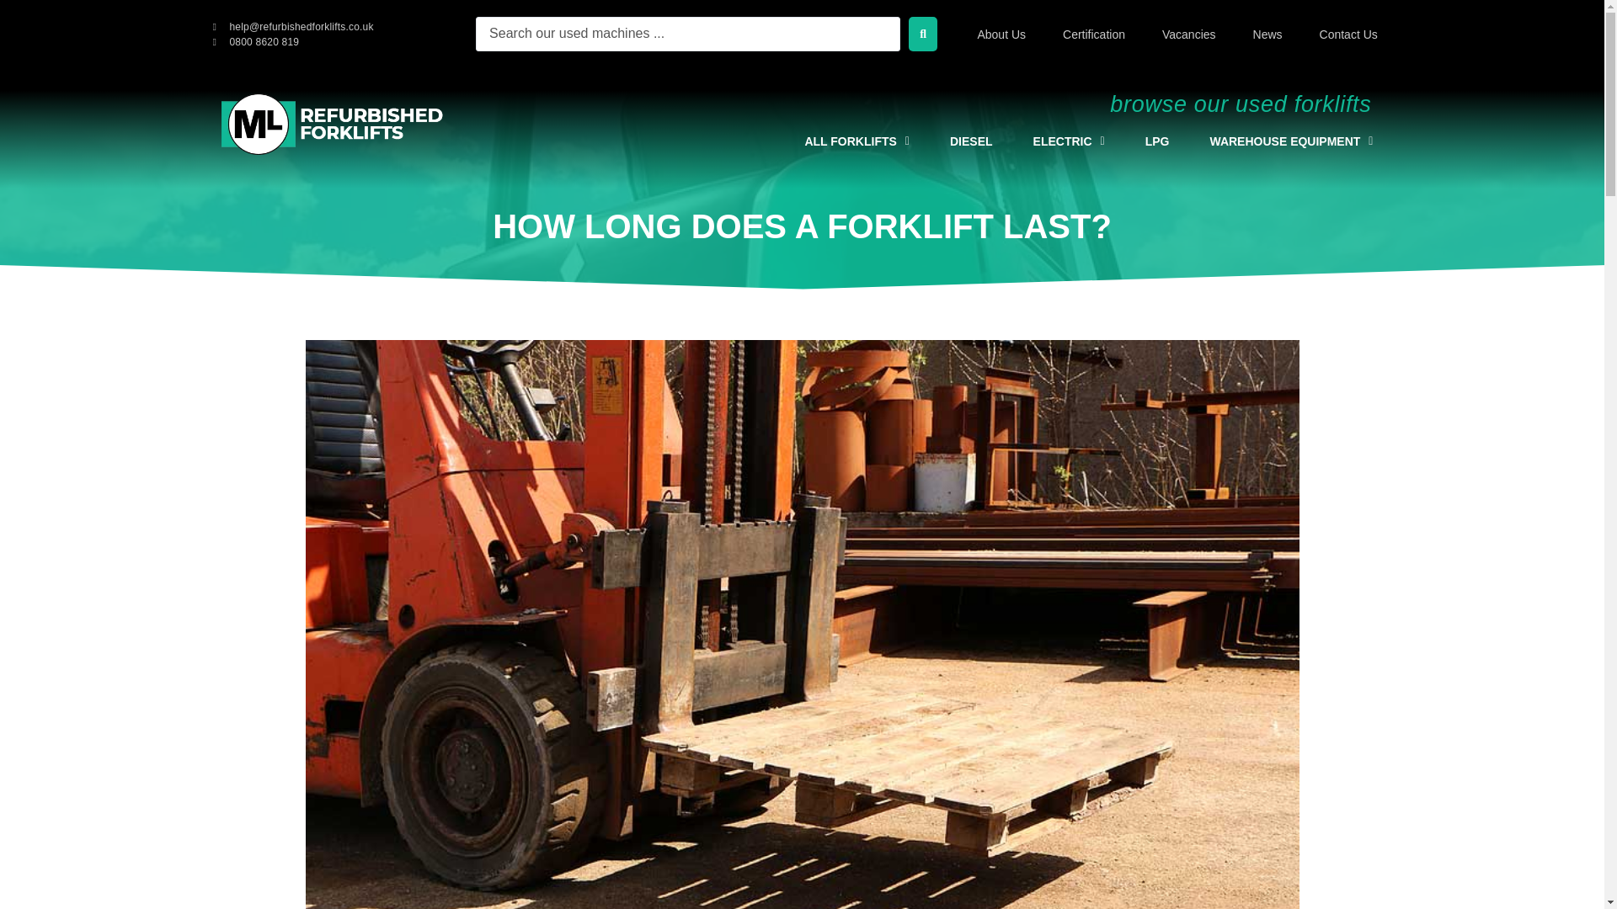  I want to click on 0800 8620 819, so click(255, 40).